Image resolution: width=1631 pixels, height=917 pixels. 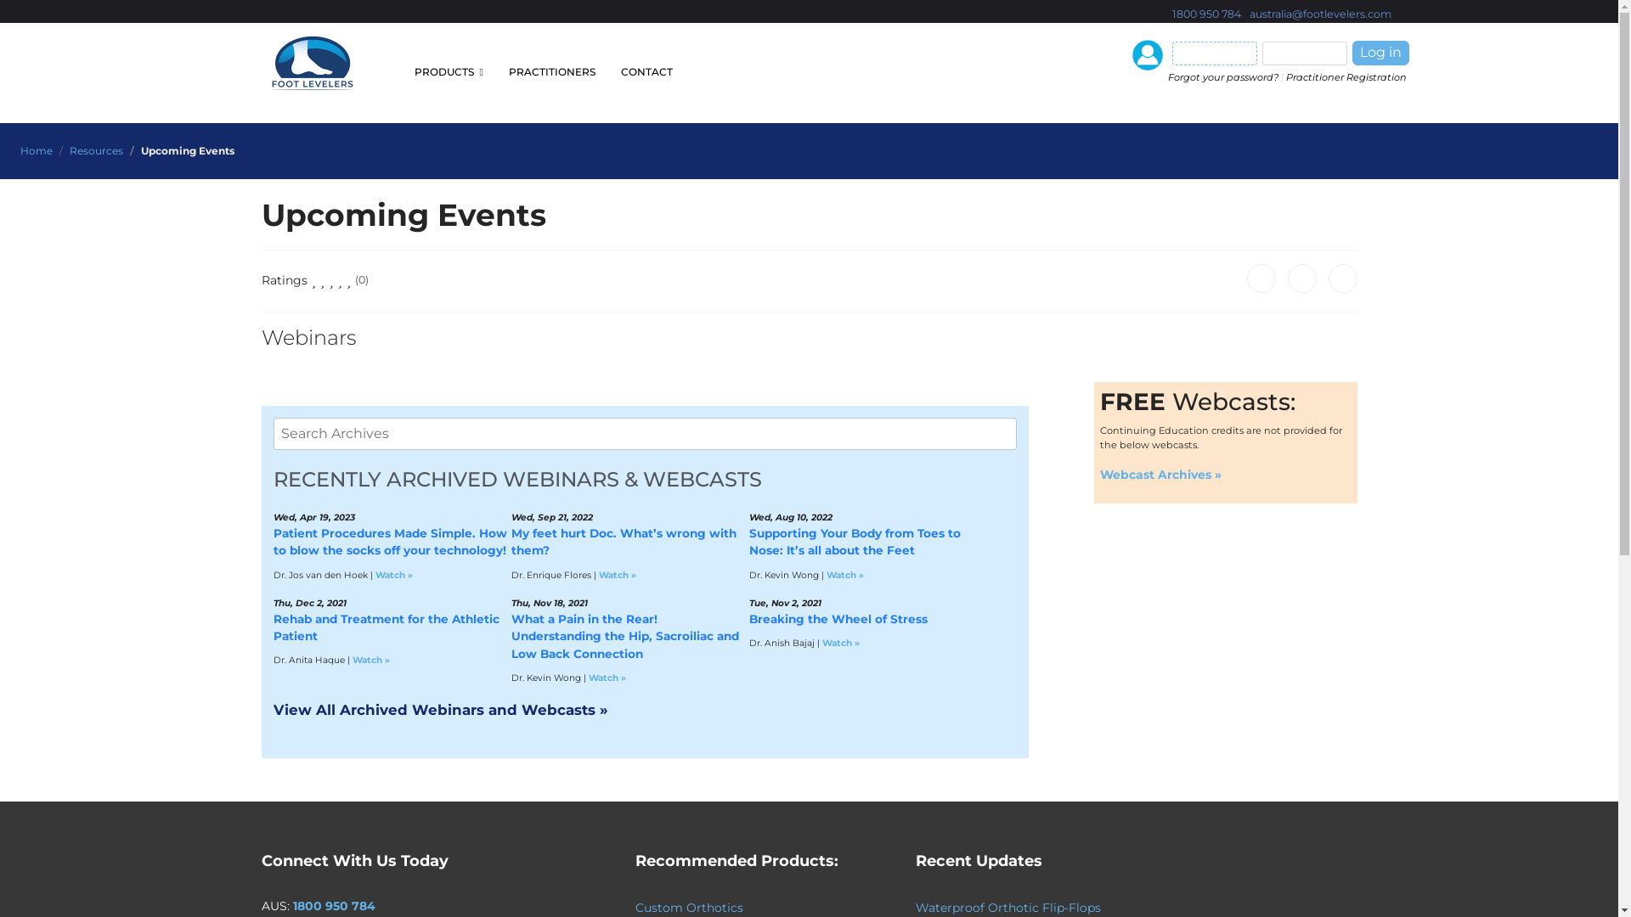 I want to click on 1800 950 784, so click(x=333, y=906).